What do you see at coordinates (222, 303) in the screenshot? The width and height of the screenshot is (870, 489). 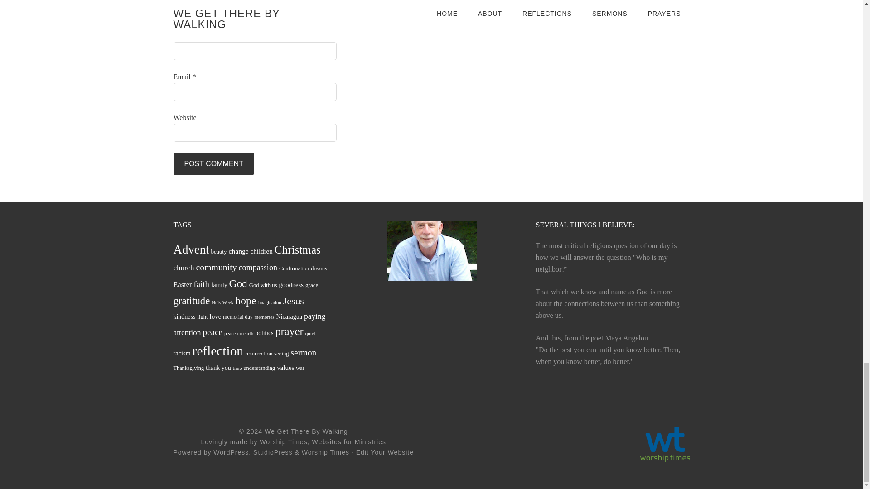 I see `Holy Week` at bounding box center [222, 303].